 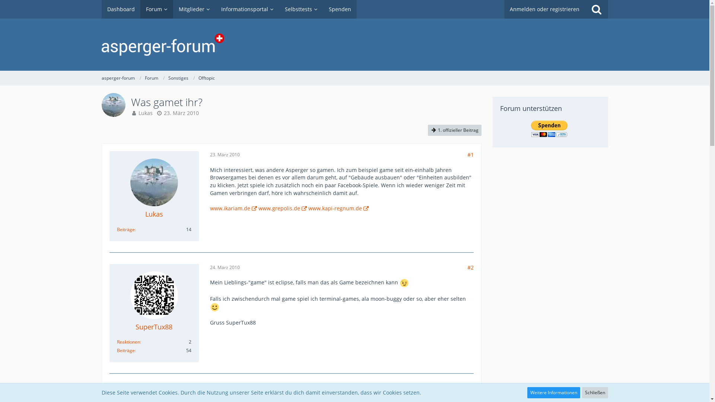 What do you see at coordinates (156, 9) in the screenshot?
I see `Forum` at bounding box center [156, 9].